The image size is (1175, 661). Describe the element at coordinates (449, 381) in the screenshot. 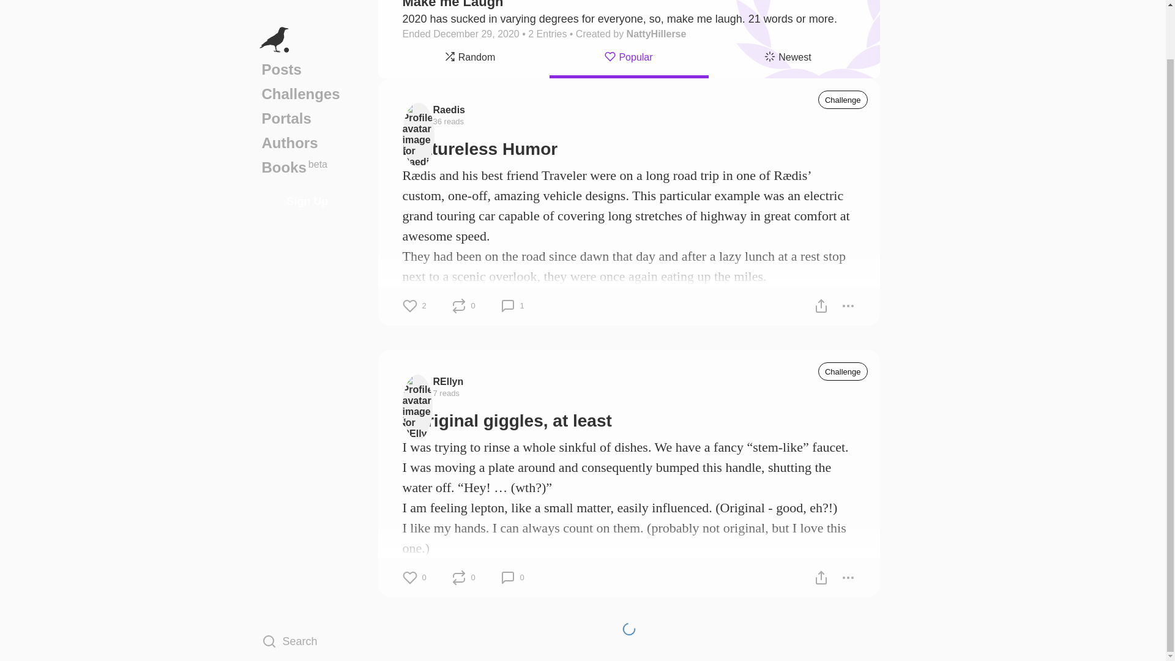

I see `REllyn` at that location.